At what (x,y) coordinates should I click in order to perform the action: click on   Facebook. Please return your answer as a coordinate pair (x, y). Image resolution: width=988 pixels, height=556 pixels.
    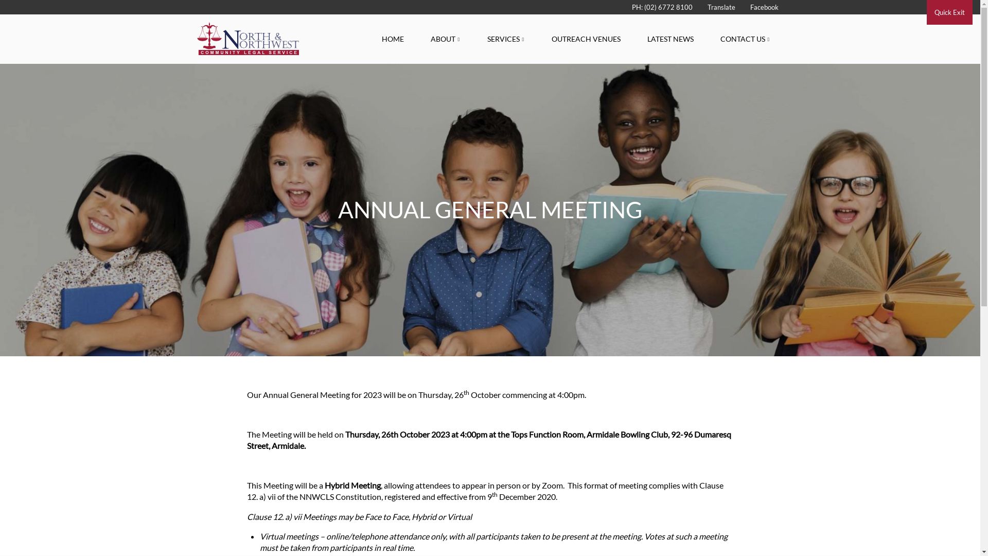
    Looking at the image, I should click on (763, 7).